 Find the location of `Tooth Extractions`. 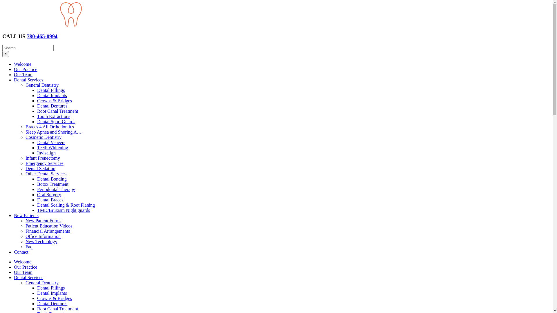

Tooth Extractions is located at coordinates (54, 117).